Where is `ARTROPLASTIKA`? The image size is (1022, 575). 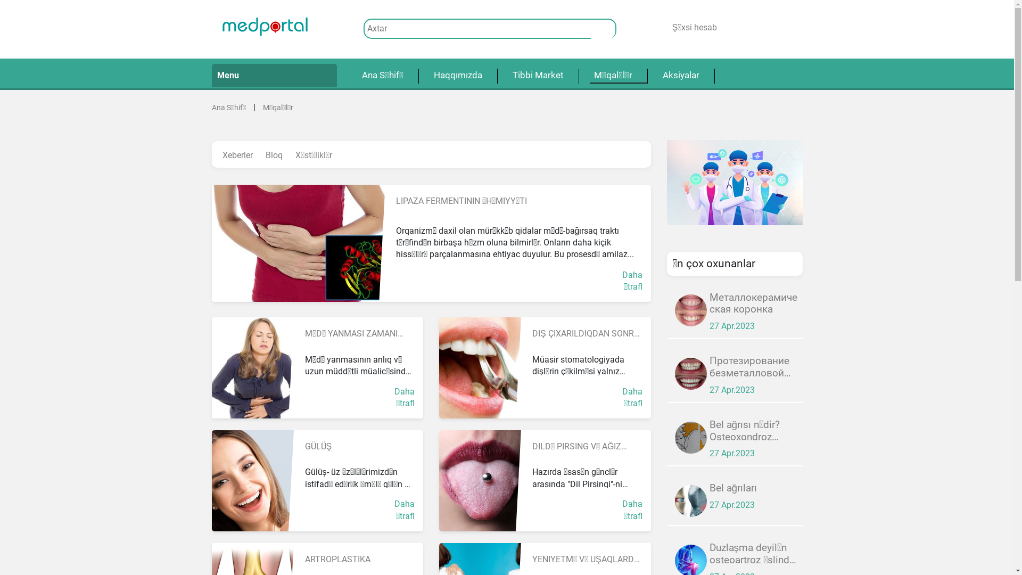
ARTROPLASTIKA is located at coordinates (337, 559).